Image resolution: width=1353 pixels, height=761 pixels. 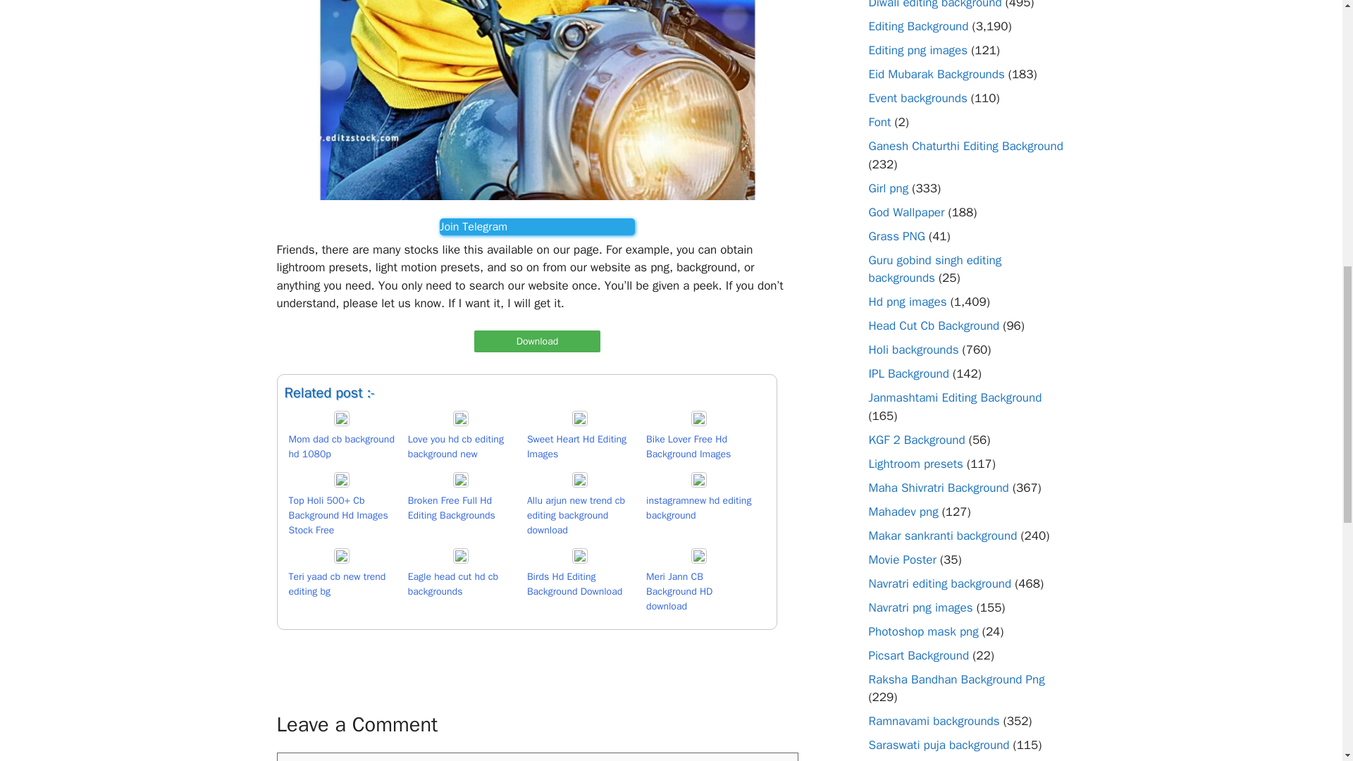 I want to click on Download, so click(x=537, y=341).